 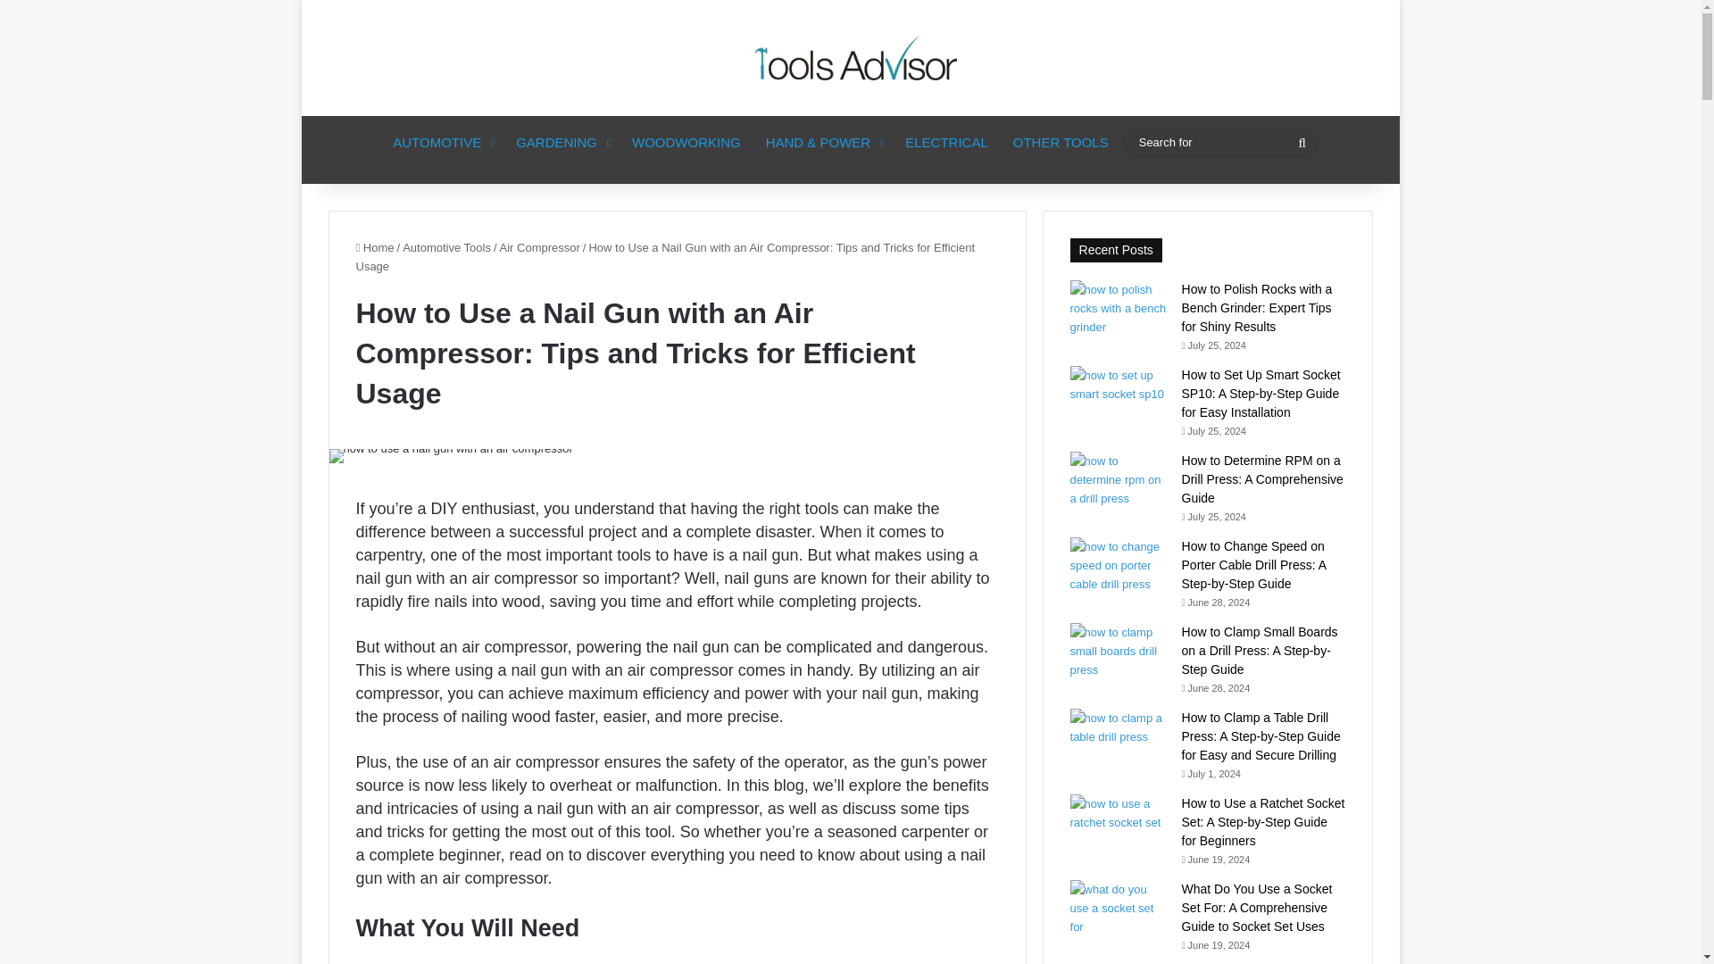 What do you see at coordinates (946, 143) in the screenshot?
I see `ELECTRICAL` at bounding box center [946, 143].